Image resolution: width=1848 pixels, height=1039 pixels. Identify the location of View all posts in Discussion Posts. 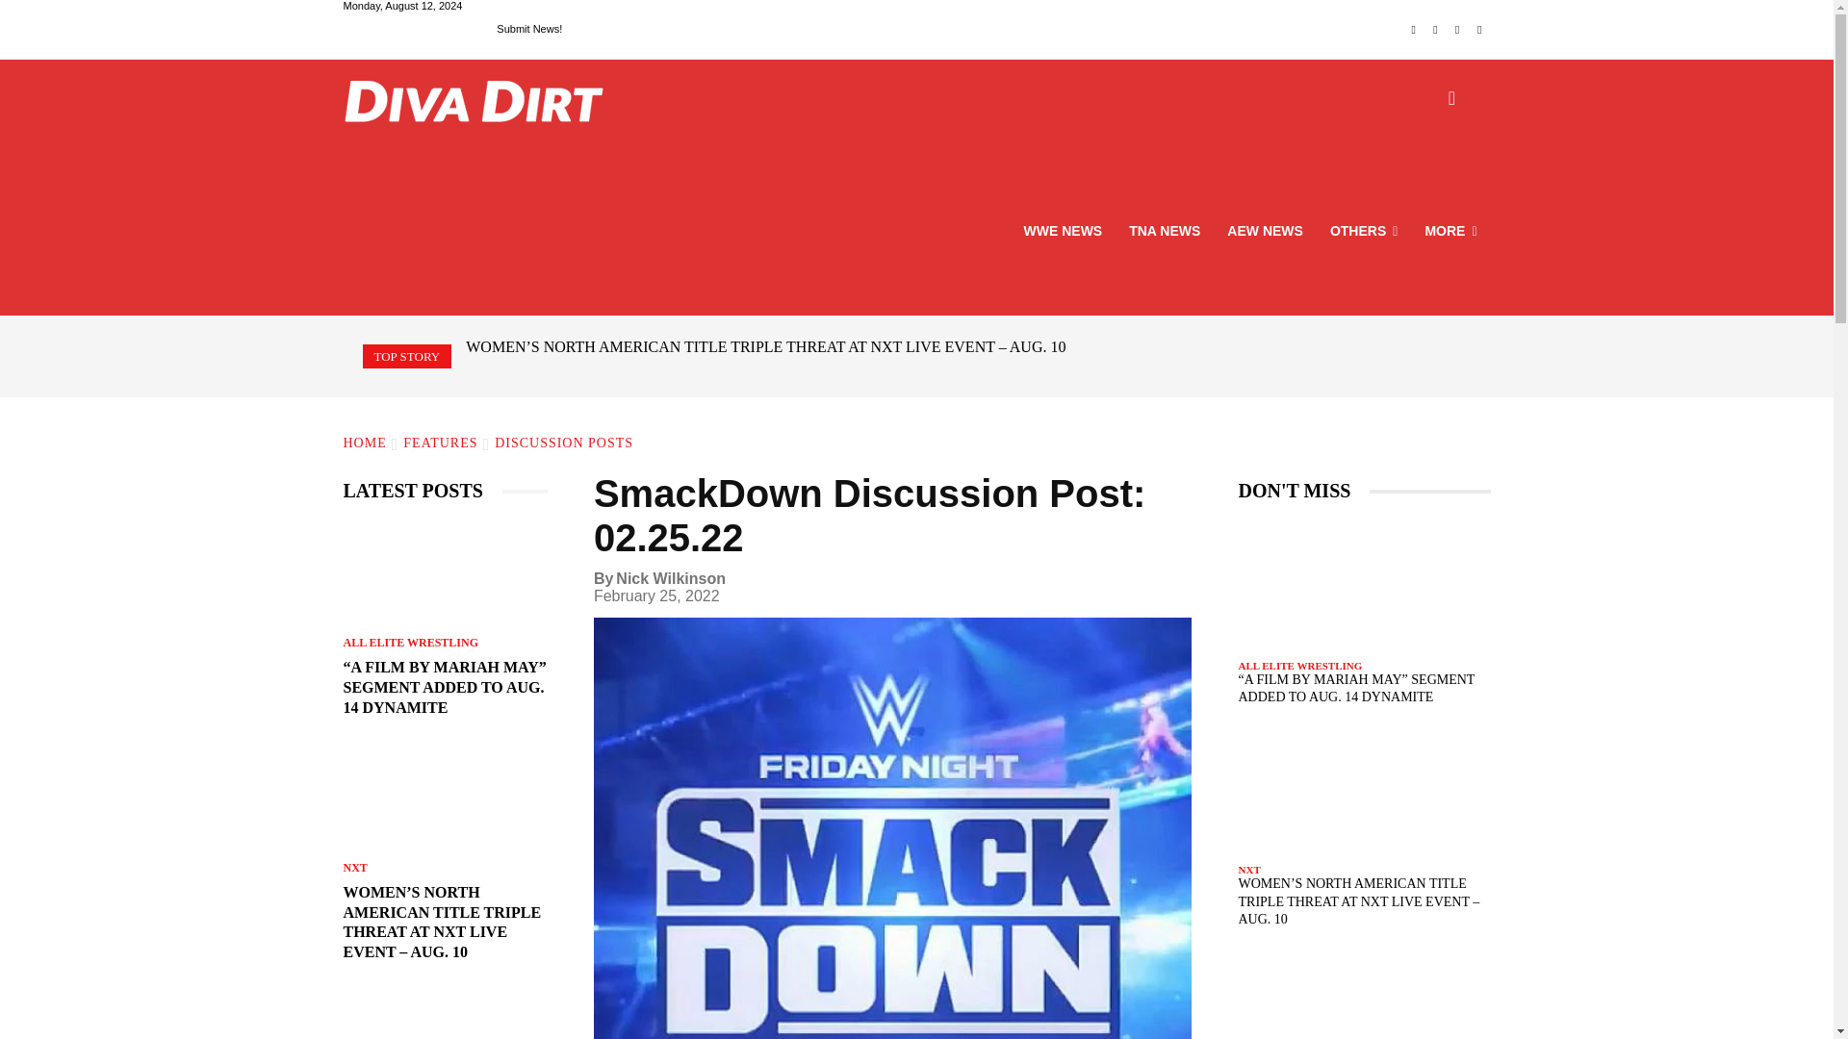
(564, 443).